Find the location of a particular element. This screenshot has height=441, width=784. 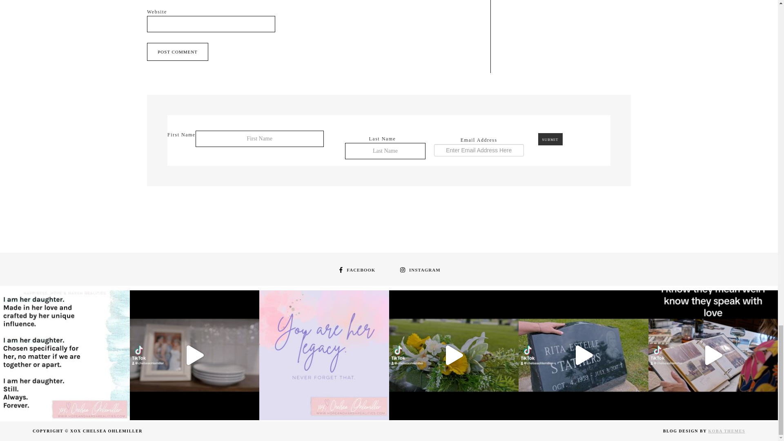

Submit is located at coordinates (550, 139).